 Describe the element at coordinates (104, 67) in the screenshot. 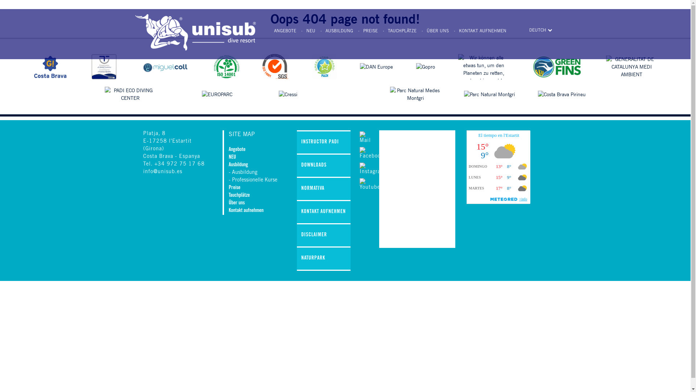

I see `Logo SICTED` at that location.